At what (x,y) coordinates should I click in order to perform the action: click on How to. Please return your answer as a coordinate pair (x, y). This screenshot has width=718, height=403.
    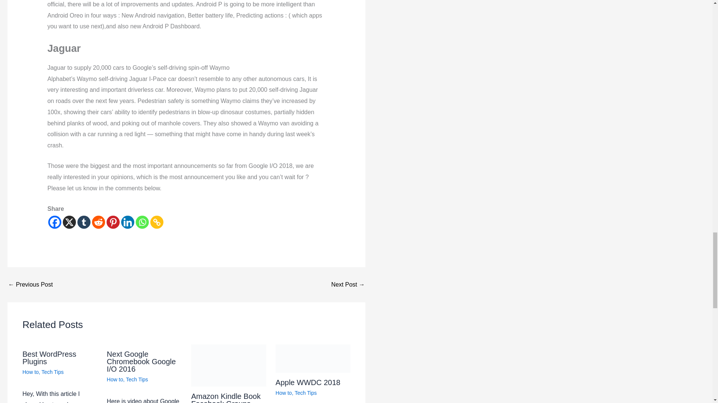
    Looking at the image, I should click on (284, 393).